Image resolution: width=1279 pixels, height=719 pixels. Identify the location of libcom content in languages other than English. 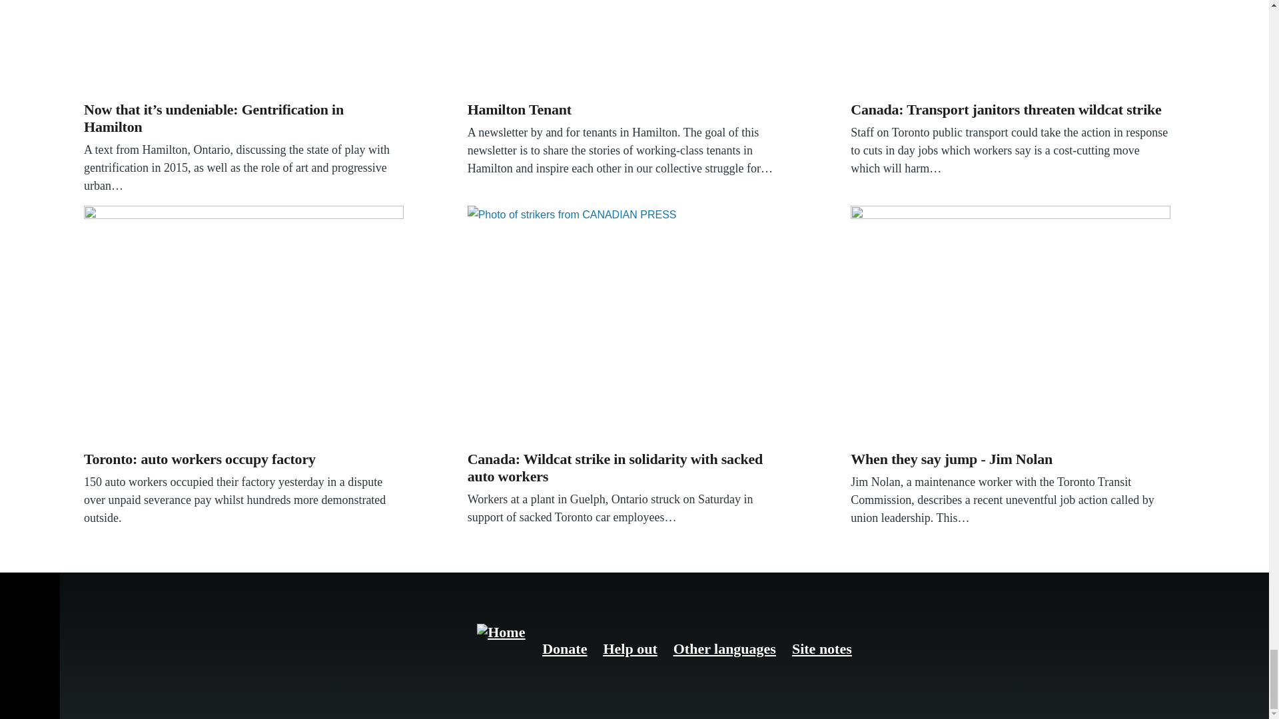
(725, 648).